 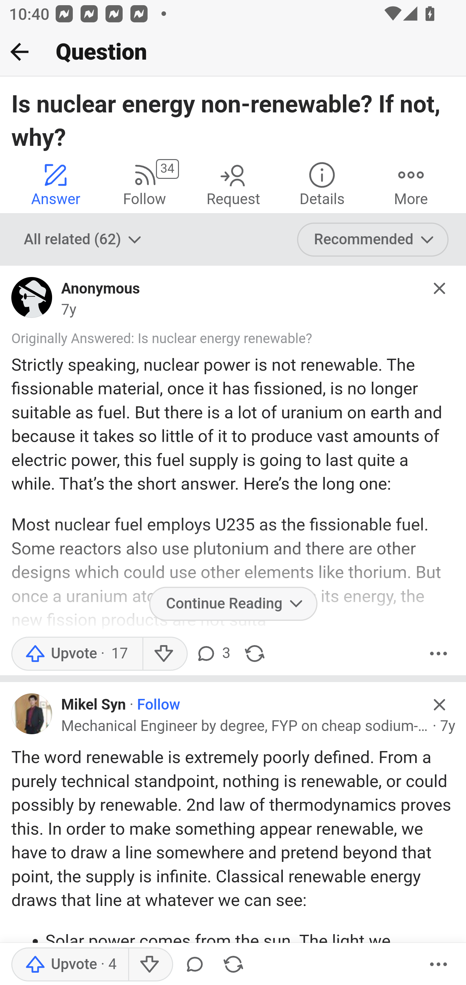 I want to click on Request, so click(x=233, y=183).